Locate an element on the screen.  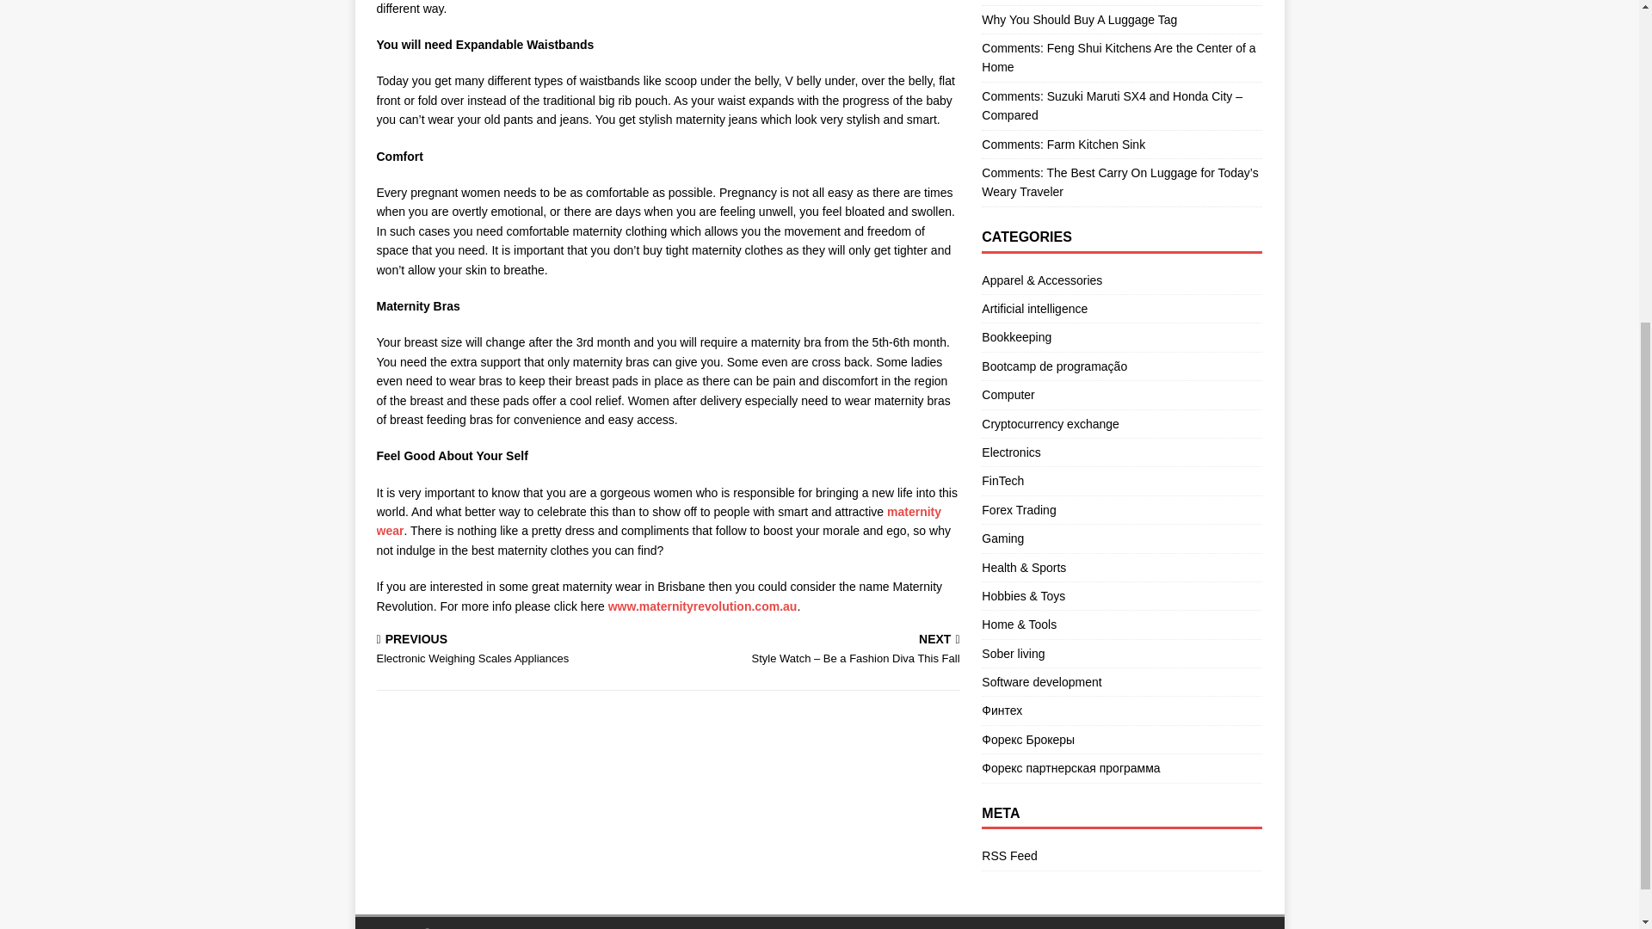
FinTech is located at coordinates (1121, 480).